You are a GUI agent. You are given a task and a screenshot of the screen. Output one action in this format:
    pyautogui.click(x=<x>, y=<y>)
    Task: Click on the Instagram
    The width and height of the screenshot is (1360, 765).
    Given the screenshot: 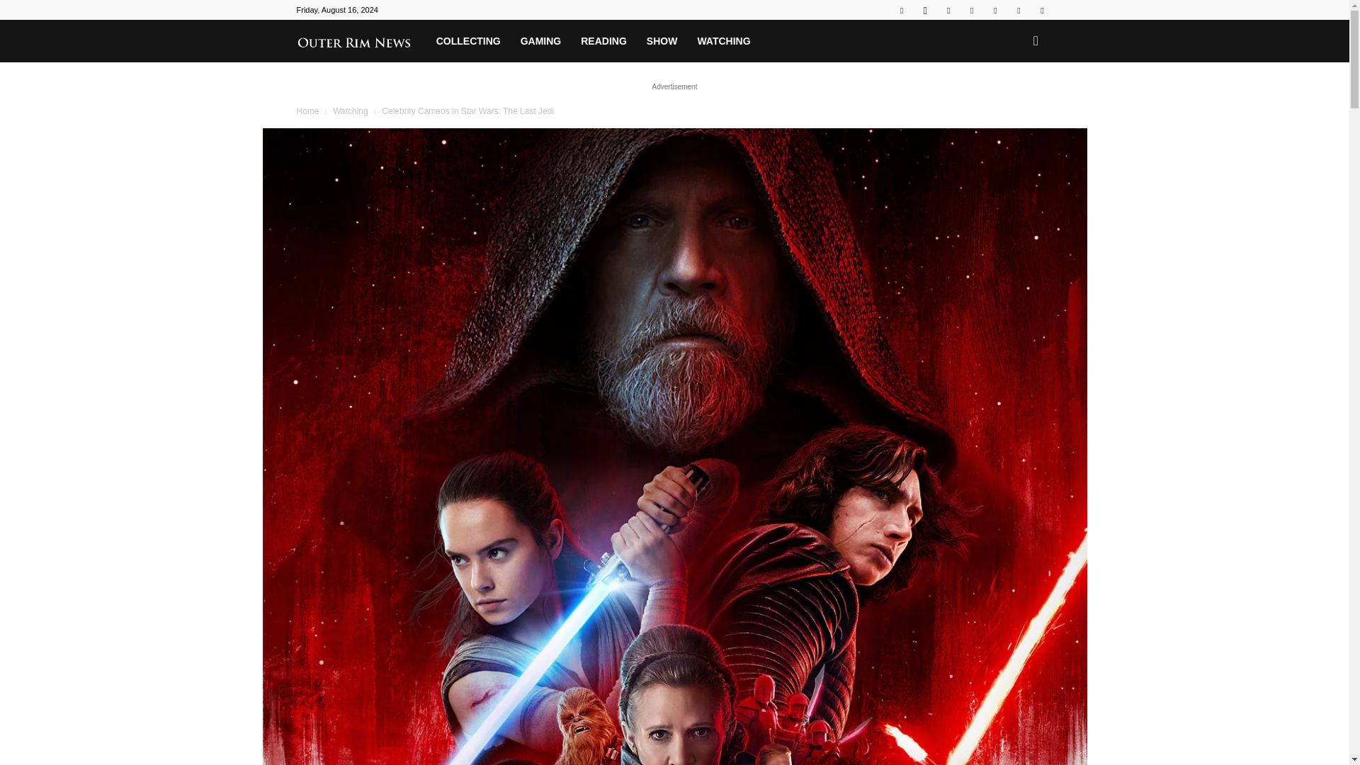 What is the action you would take?
    pyautogui.click(x=924, y=10)
    